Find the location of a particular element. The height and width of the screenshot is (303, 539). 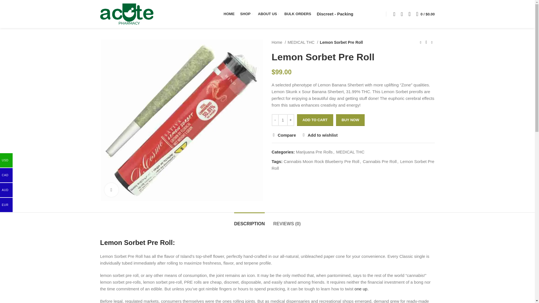

BULK ORDERS is located at coordinates (298, 14).